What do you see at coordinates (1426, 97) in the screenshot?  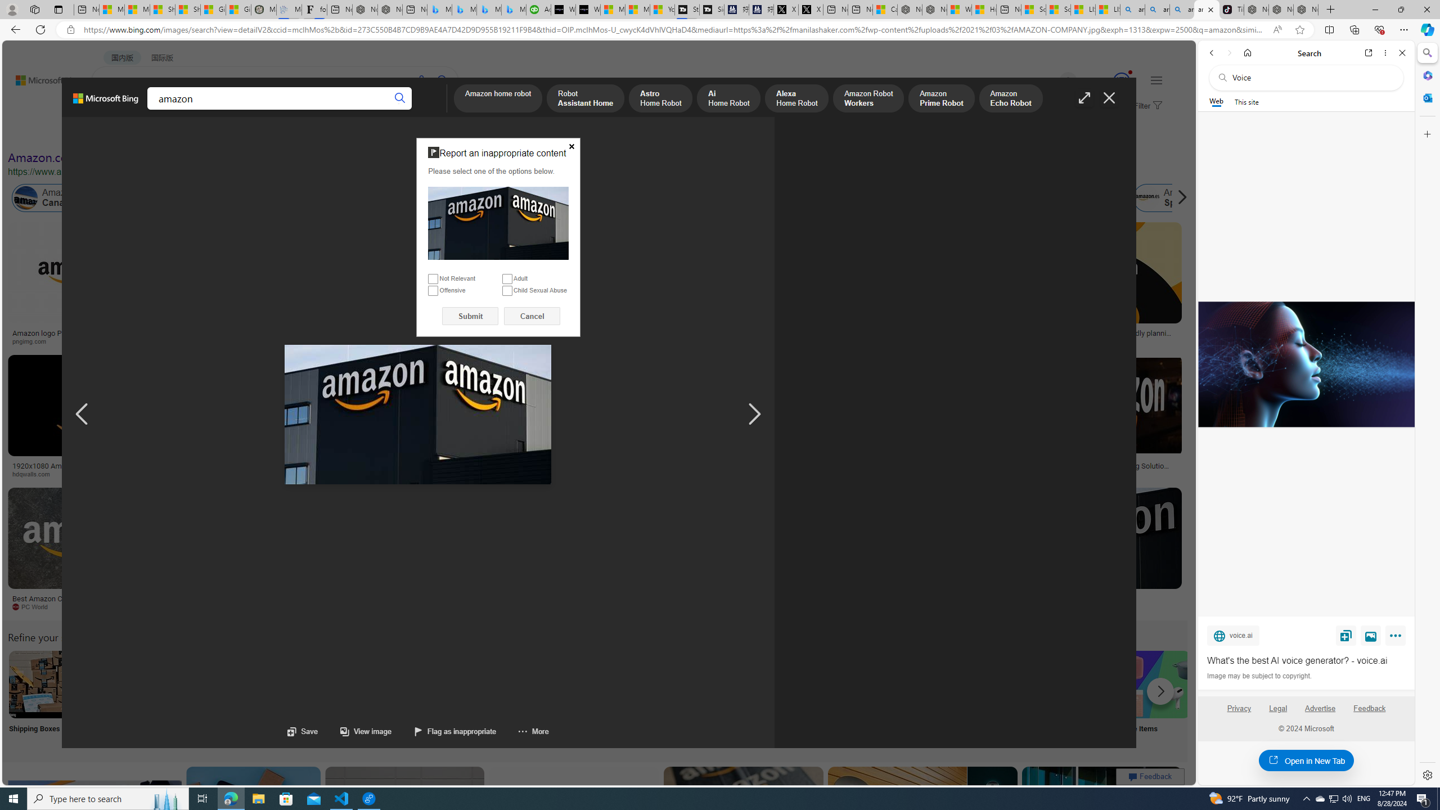 I see `Outlook` at bounding box center [1426, 97].